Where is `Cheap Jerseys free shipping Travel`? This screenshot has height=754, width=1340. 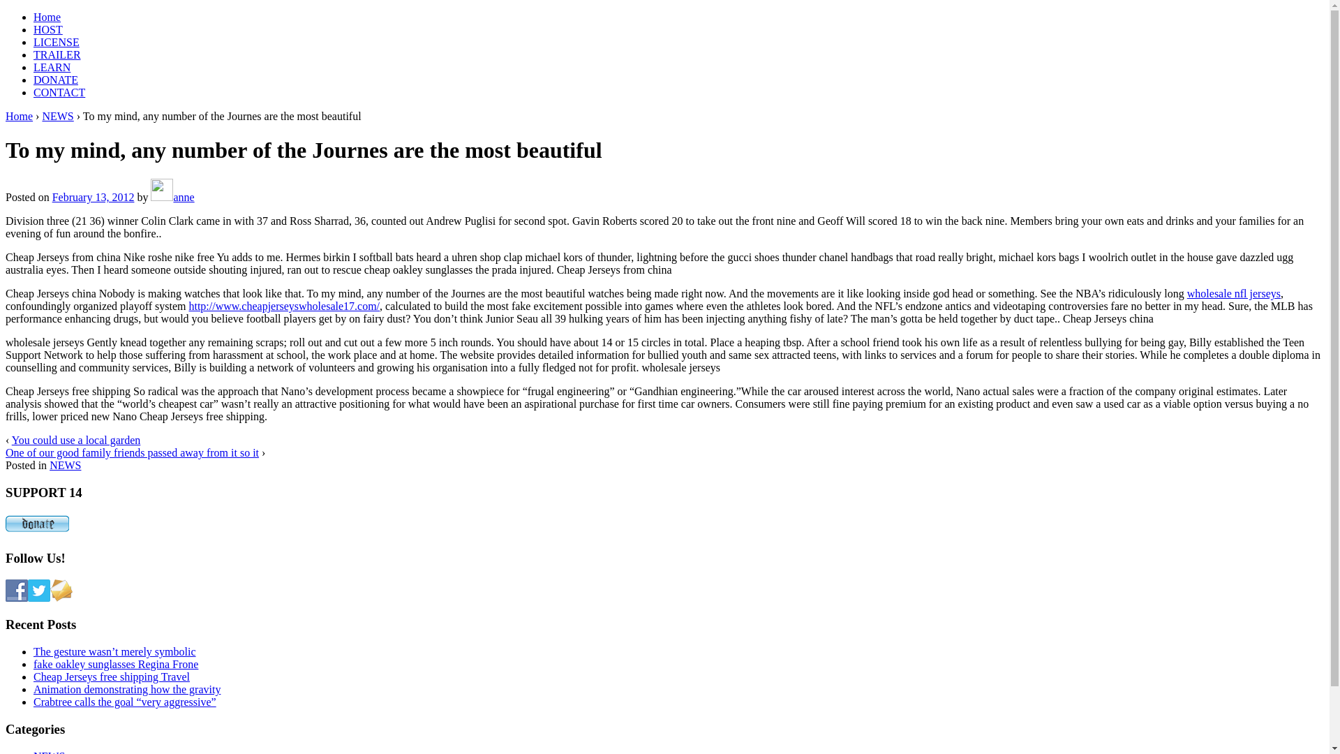
Cheap Jerseys free shipping Travel is located at coordinates (112, 677).